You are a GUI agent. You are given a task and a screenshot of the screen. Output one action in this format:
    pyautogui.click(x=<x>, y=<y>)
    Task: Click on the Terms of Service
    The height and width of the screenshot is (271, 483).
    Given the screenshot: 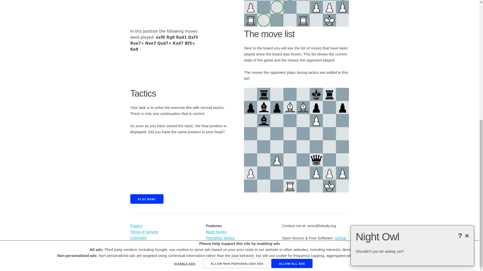 What is the action you would take?
    pyautogui.click(x=144, y=232)
    